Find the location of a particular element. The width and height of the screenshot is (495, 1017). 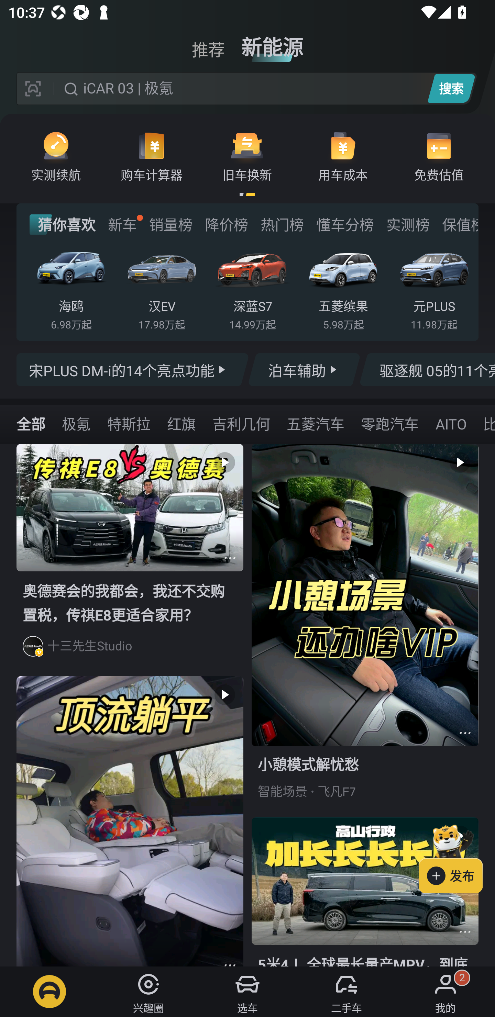

  奥德赛会的我都会，我还不交购置税，传祺E8更适合家用？ 十三先生Studio is located at coordinates (130, 560).